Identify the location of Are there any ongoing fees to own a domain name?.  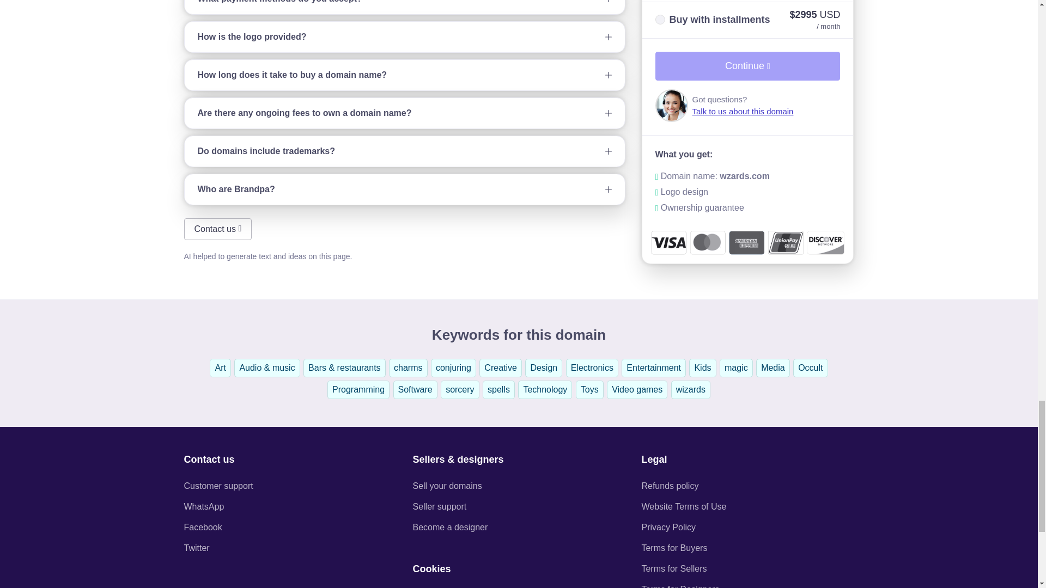
(404, 113).